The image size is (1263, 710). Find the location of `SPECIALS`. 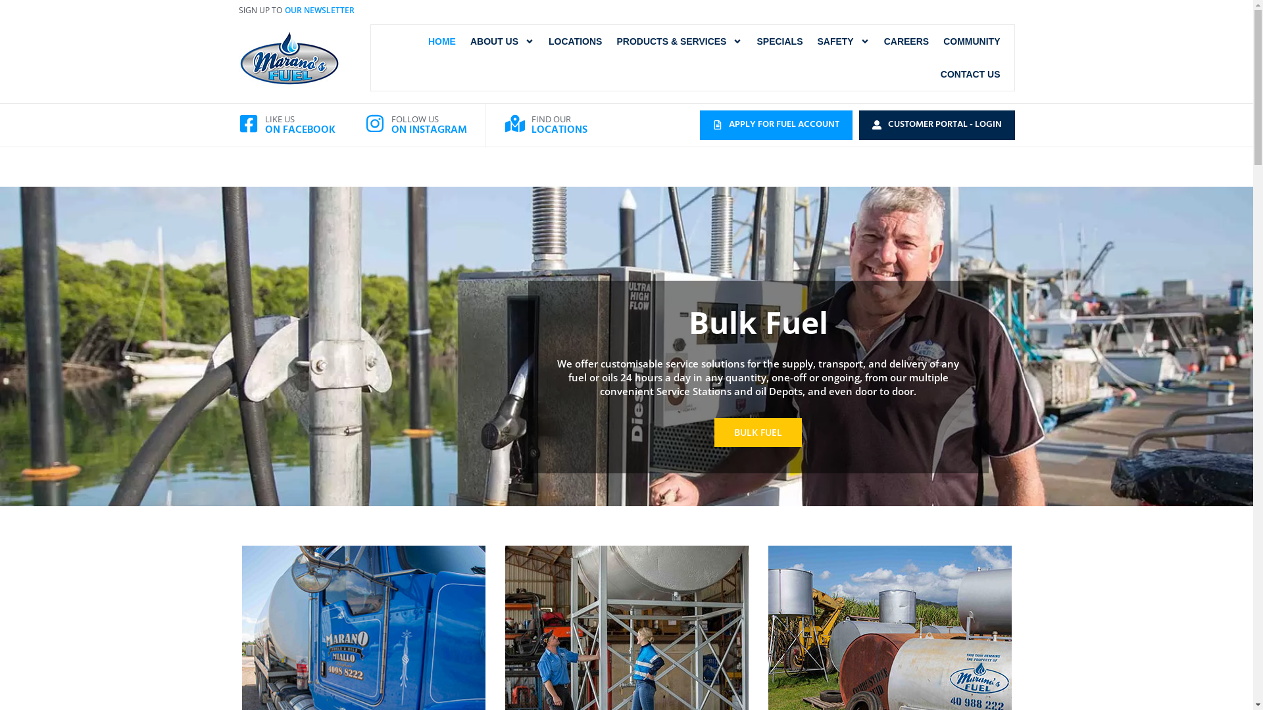

SPECIALS is located at coordinates (780, 41).